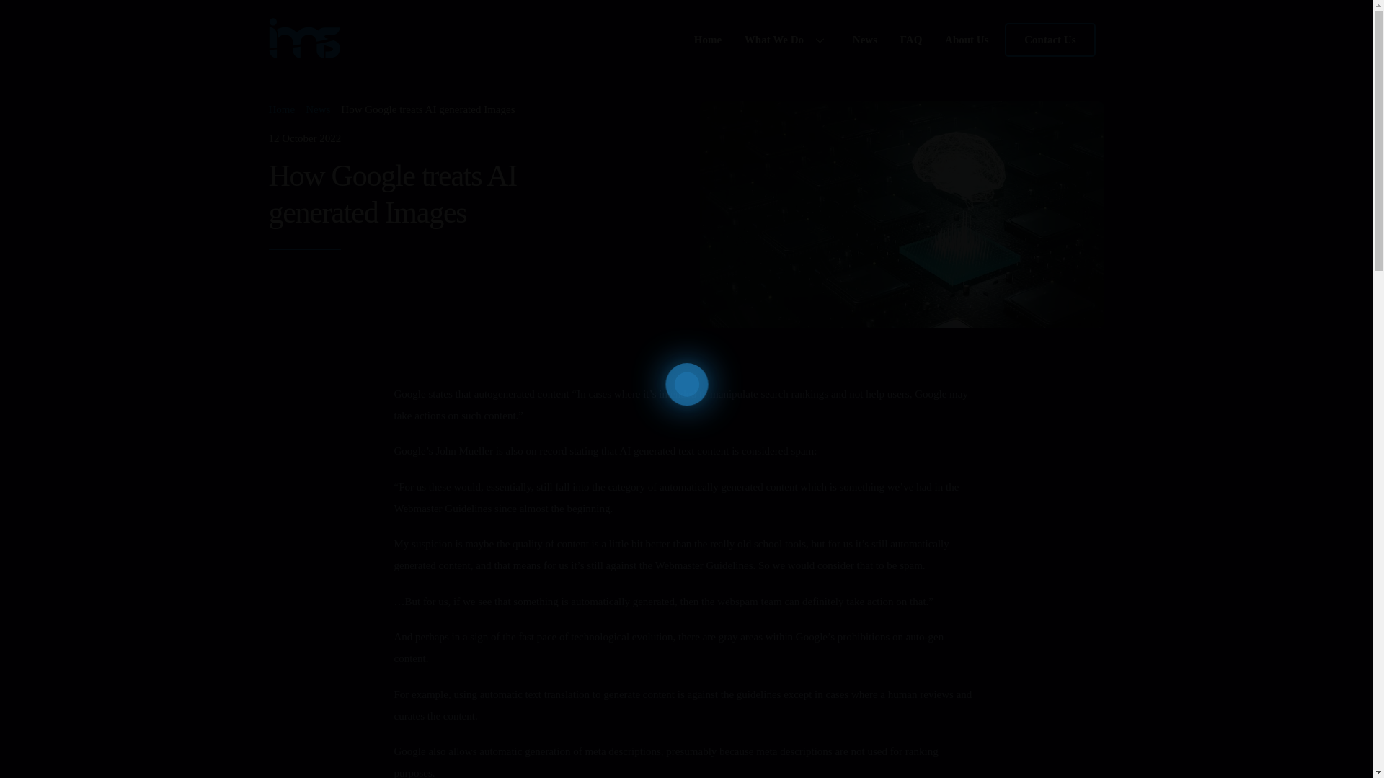 The image size is (1384, 778). Describe the element at coordinates (911, 39) in the screenshot. I see `News` at that location.